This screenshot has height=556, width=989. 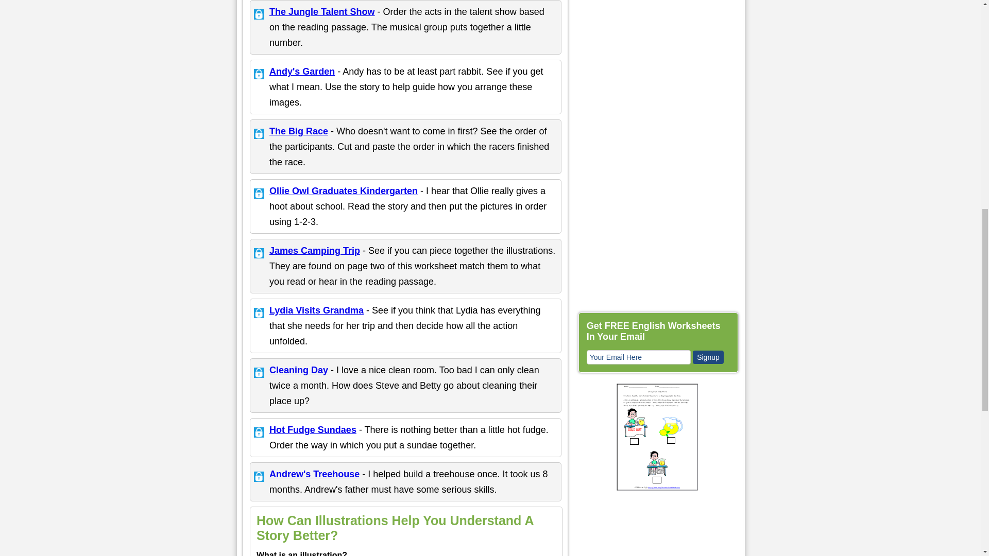 What do you see at coordinates (314, 474) in the screenshot?
I see `Andrew's Treehouse` at bounding box center [314, 474].